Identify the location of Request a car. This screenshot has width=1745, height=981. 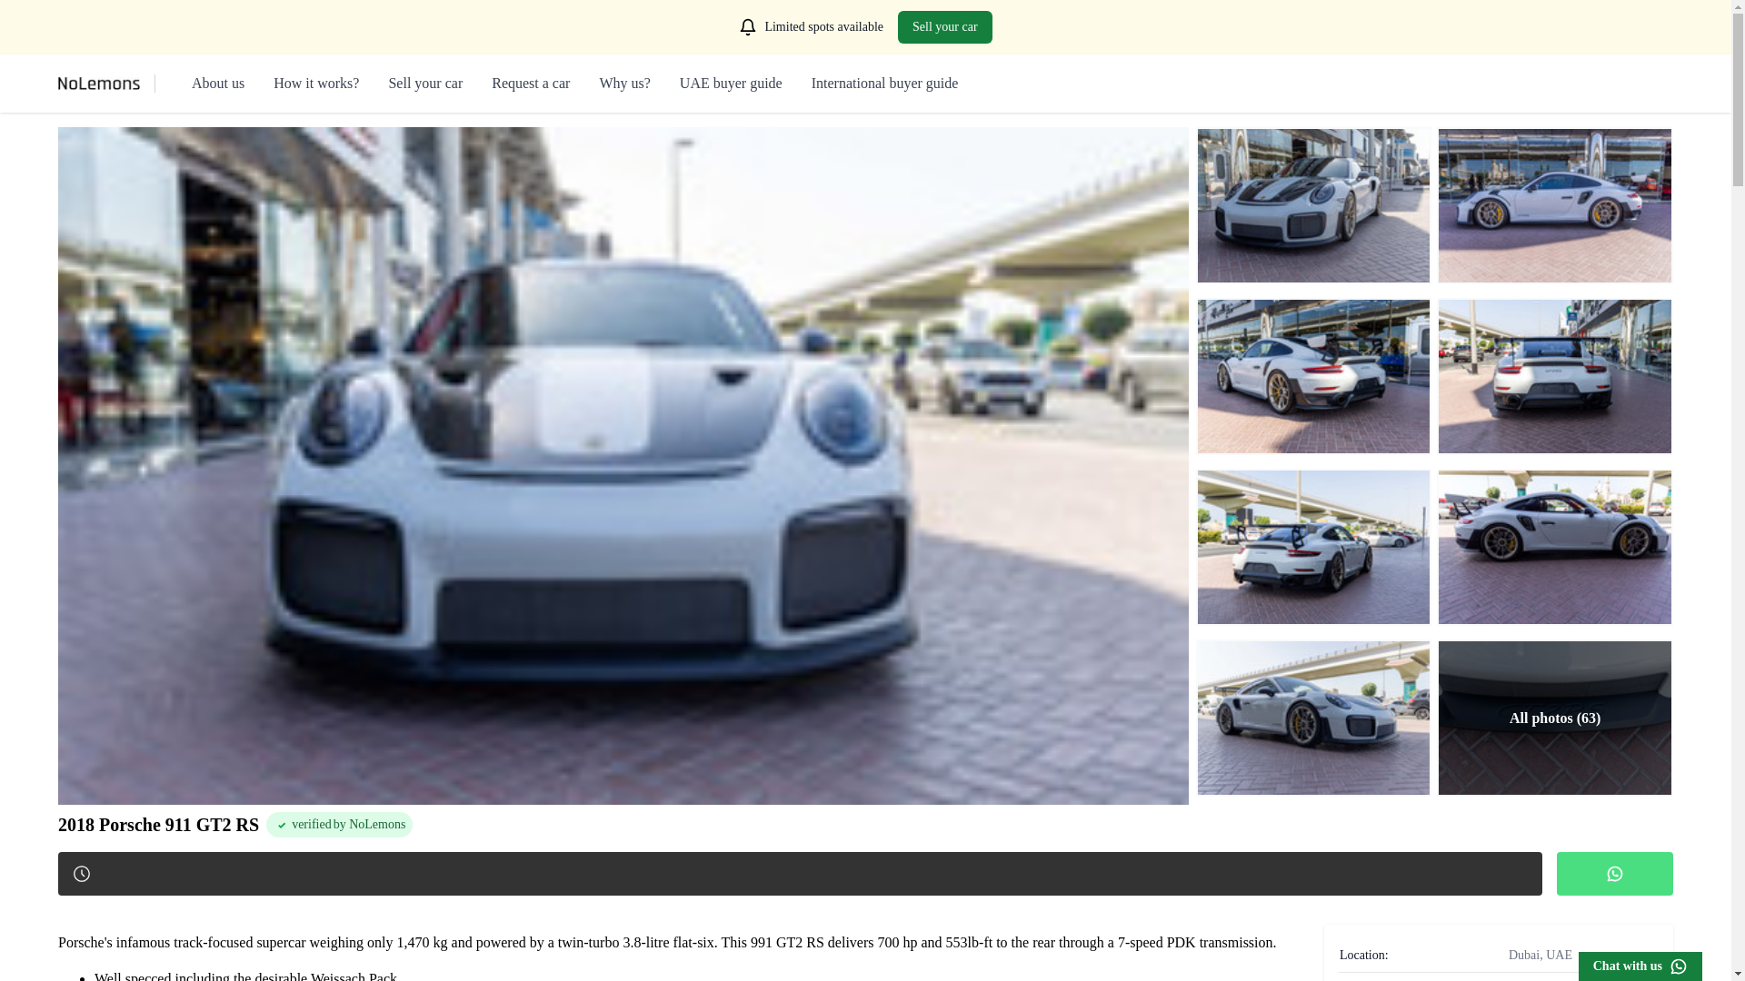
(531, 84).